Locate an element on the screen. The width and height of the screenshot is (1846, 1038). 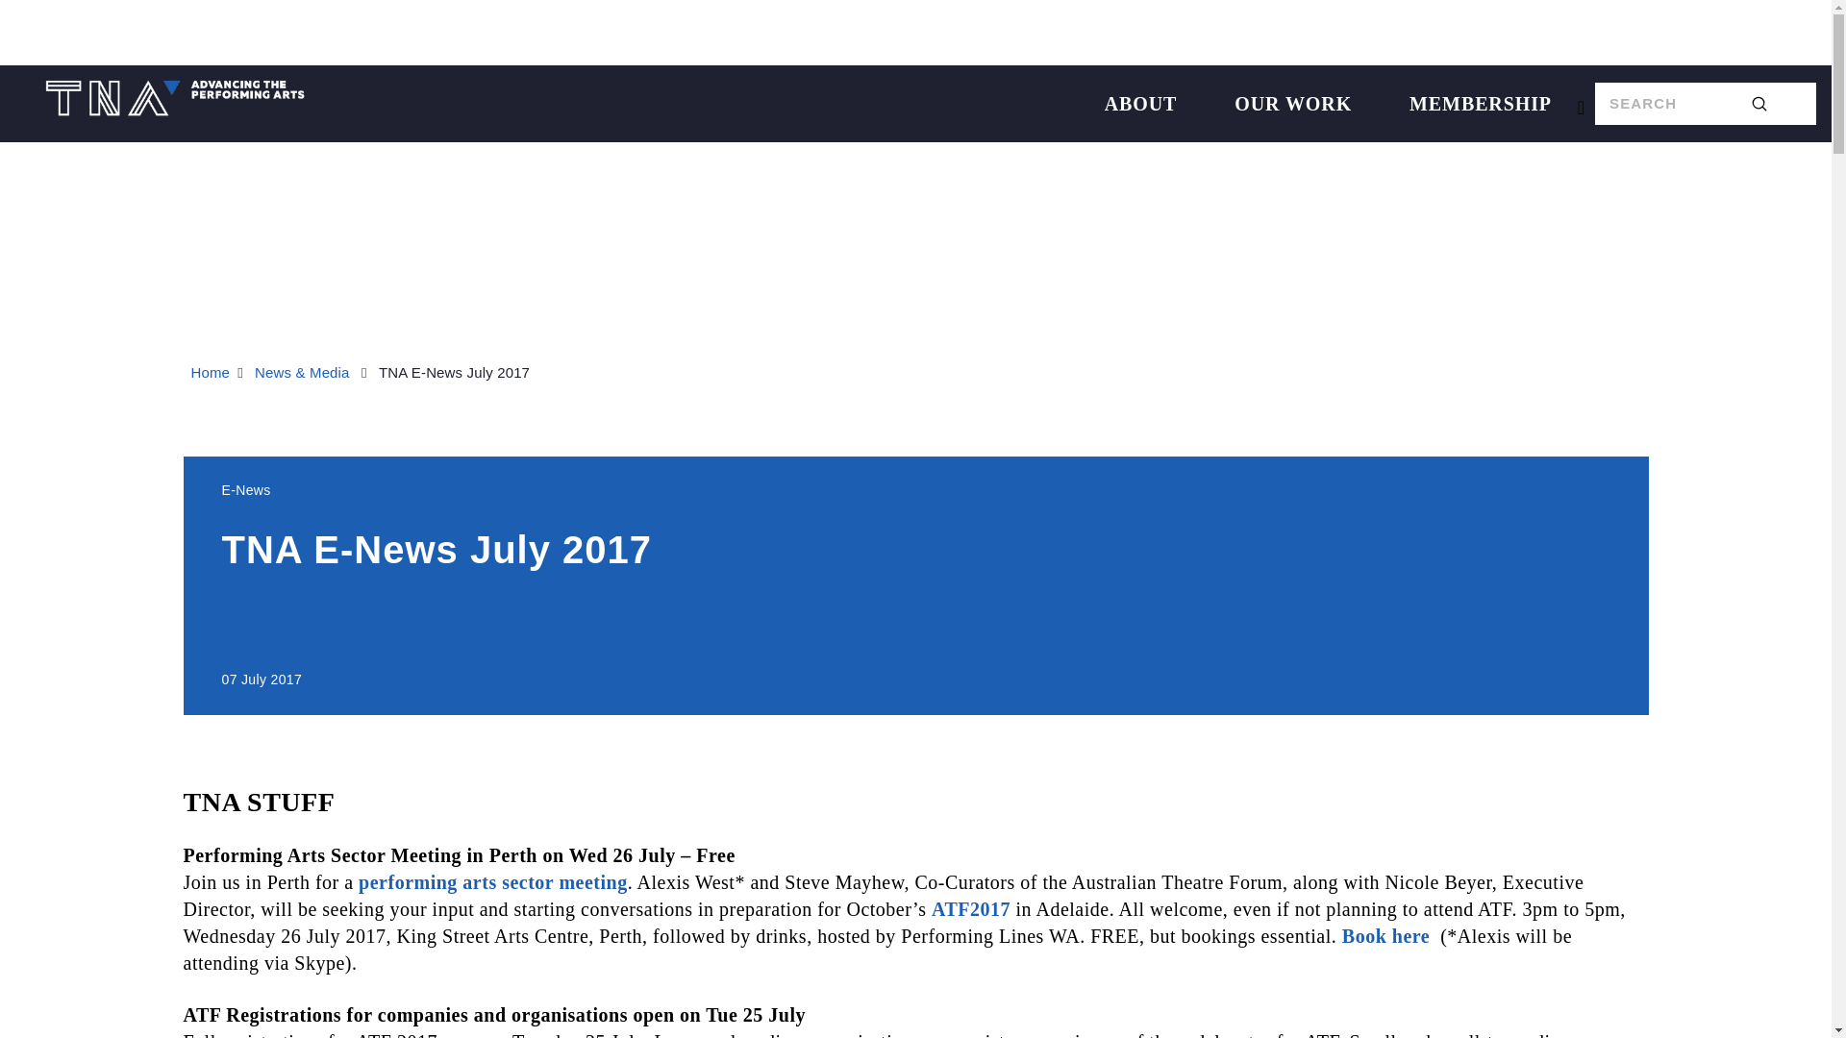
Donate is located at coordinates (967, 33).